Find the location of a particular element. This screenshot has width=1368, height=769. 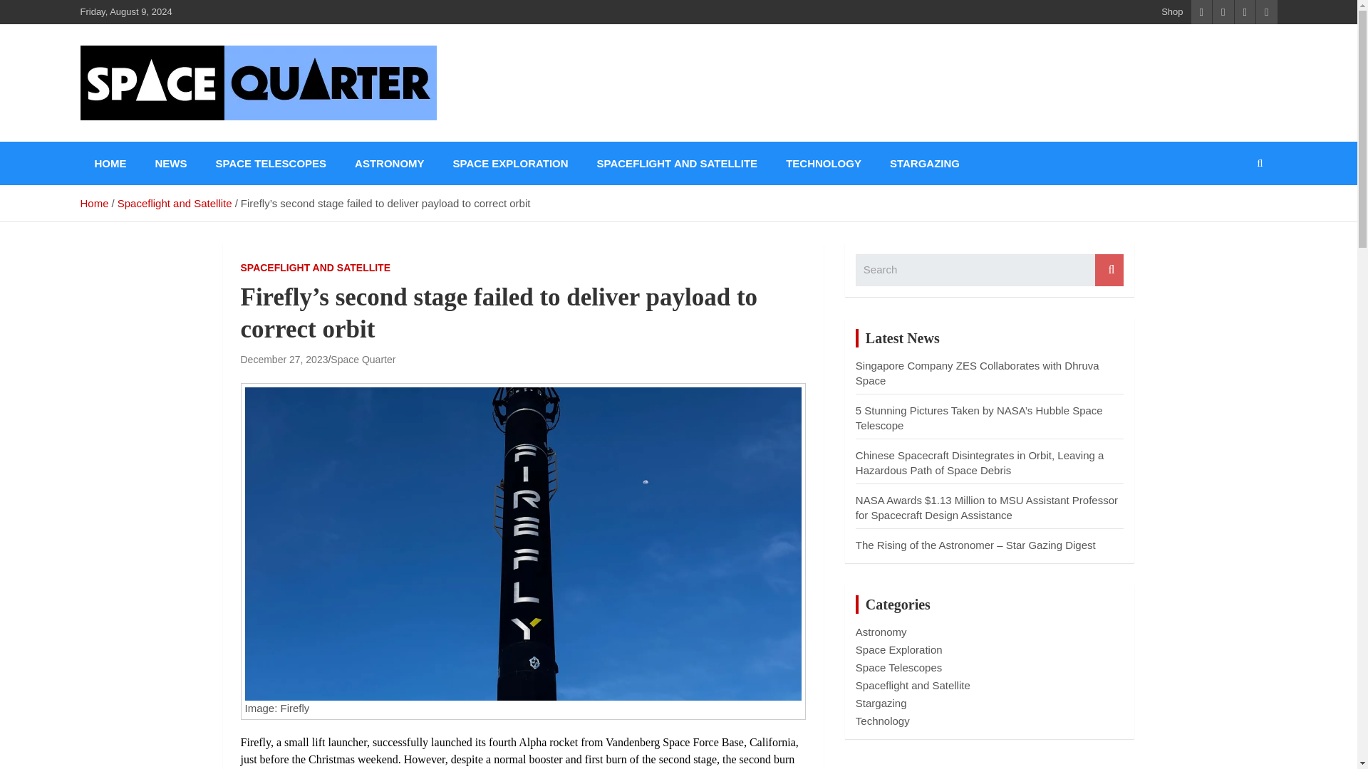

Home is located at coordinates (93, 202).